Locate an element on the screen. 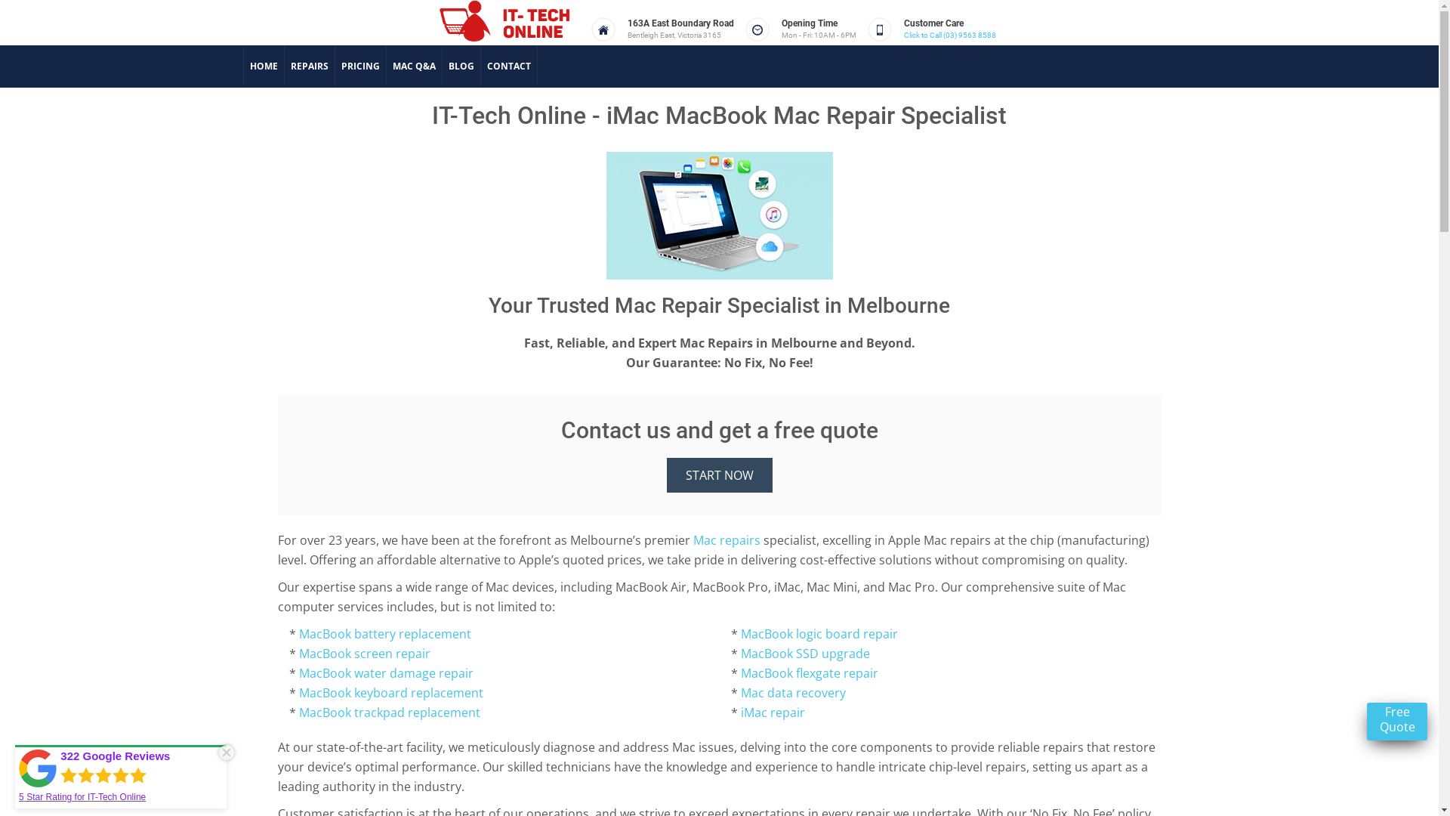 Image resolution: width=1450 pixels, height=816 pixels. Free
Quote is located at coordinates (1397, 722).